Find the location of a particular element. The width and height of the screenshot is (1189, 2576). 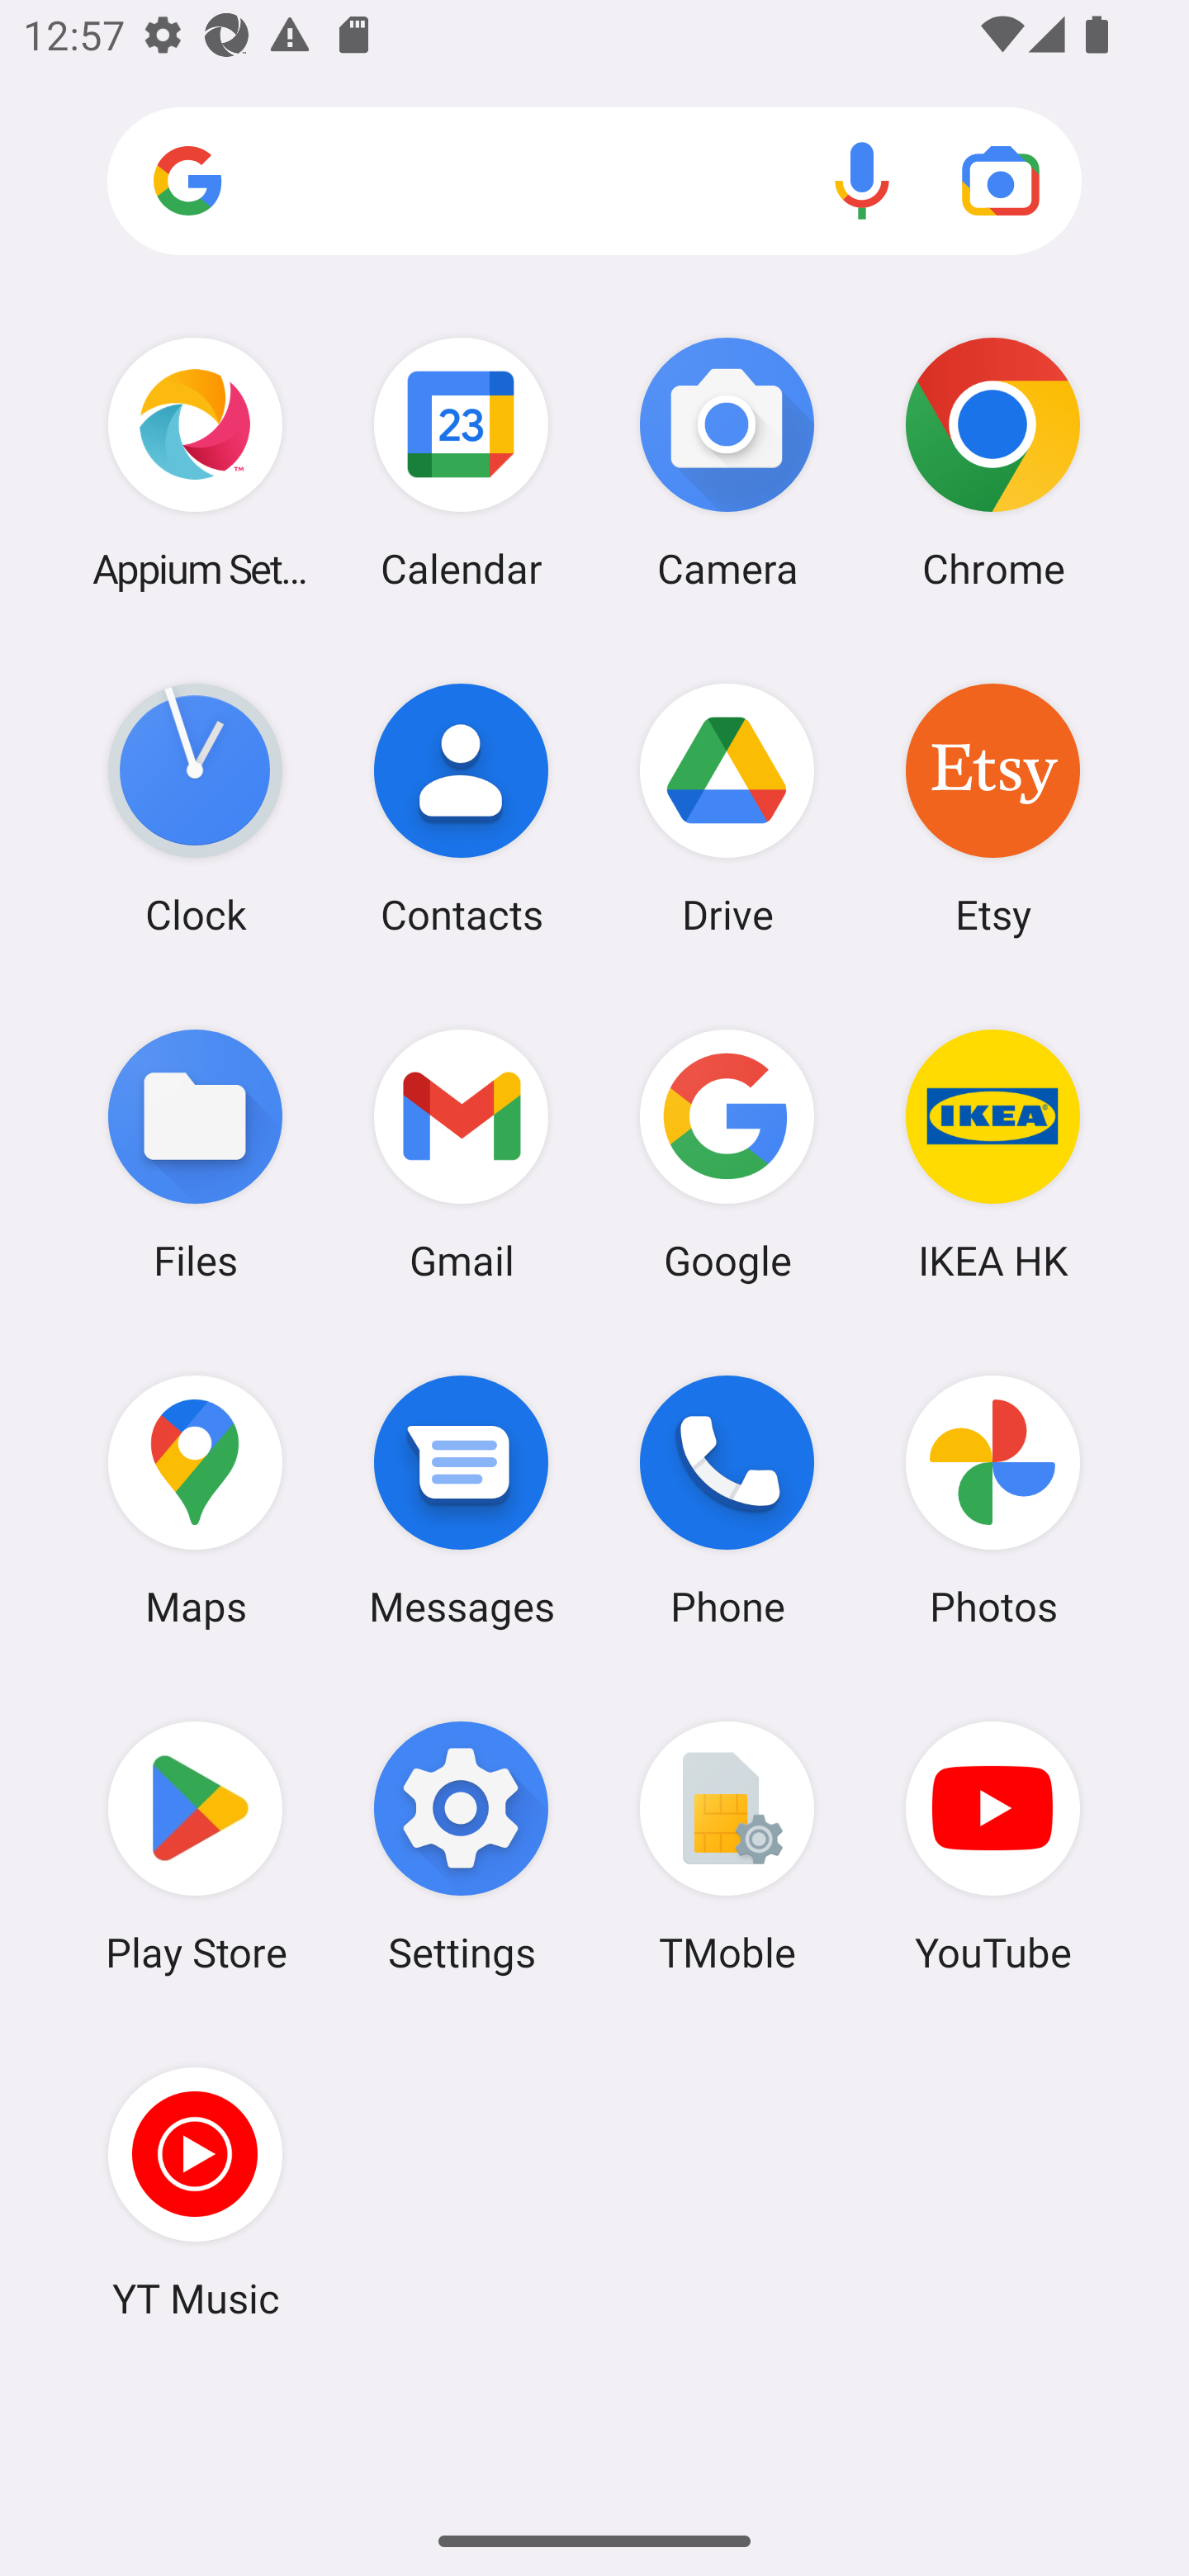

Messages is located at coordinates (461, 1500).